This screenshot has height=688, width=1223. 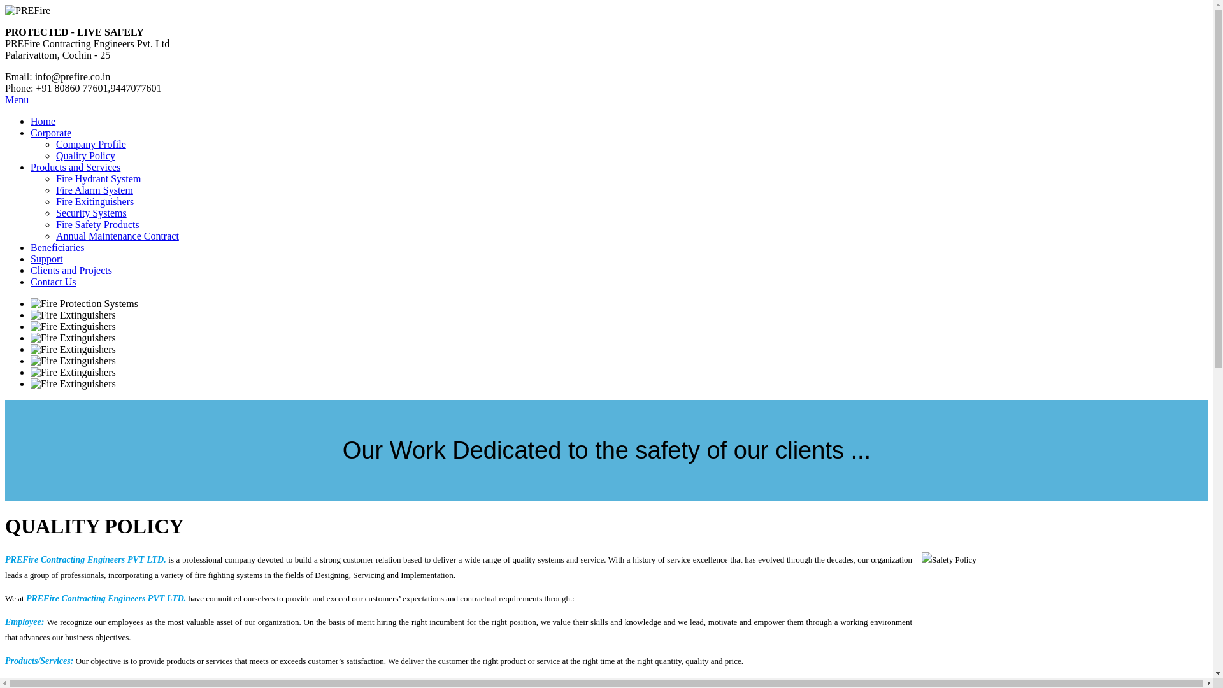 I want to click on Annual Maintenance Contract, so click(x=117, y=236).